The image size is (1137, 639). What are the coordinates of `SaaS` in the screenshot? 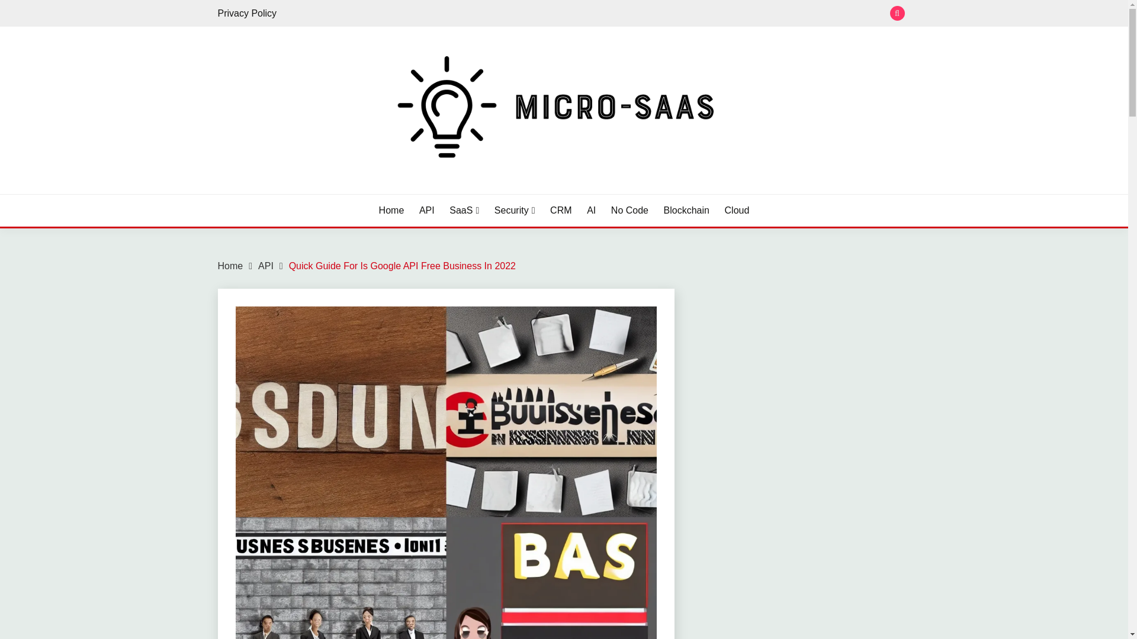 It's located at (464, 211).